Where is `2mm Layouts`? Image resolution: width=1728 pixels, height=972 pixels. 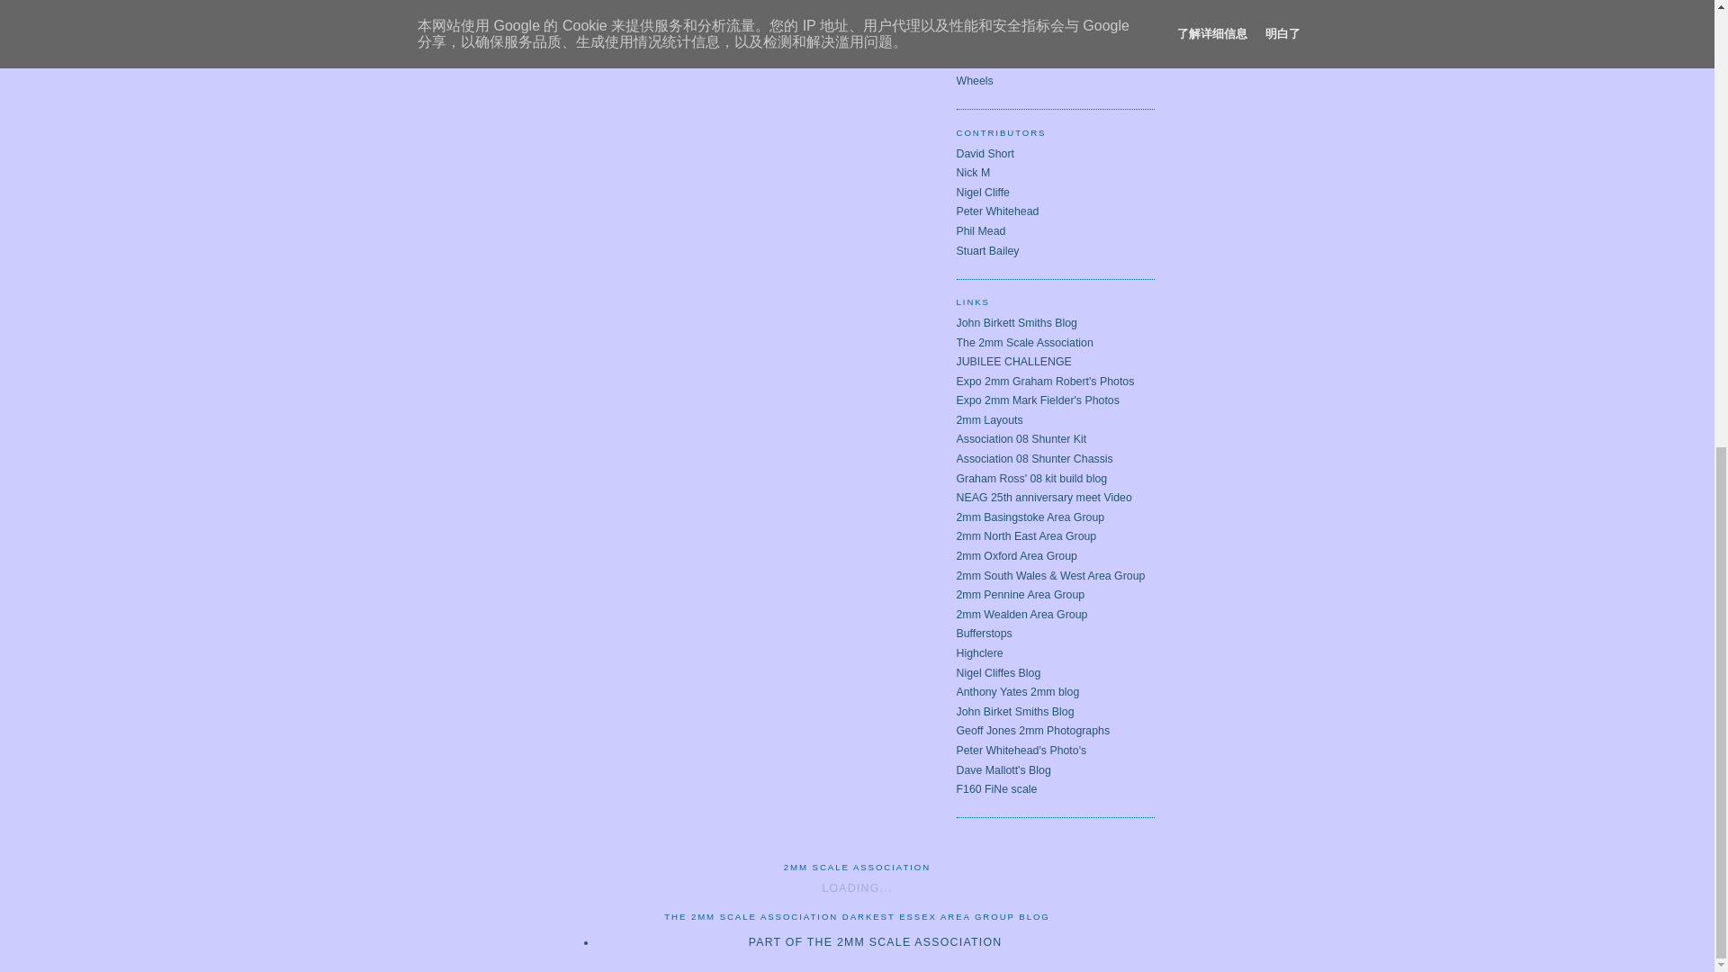
2mm Layouts is located at coordinates (988, 420).